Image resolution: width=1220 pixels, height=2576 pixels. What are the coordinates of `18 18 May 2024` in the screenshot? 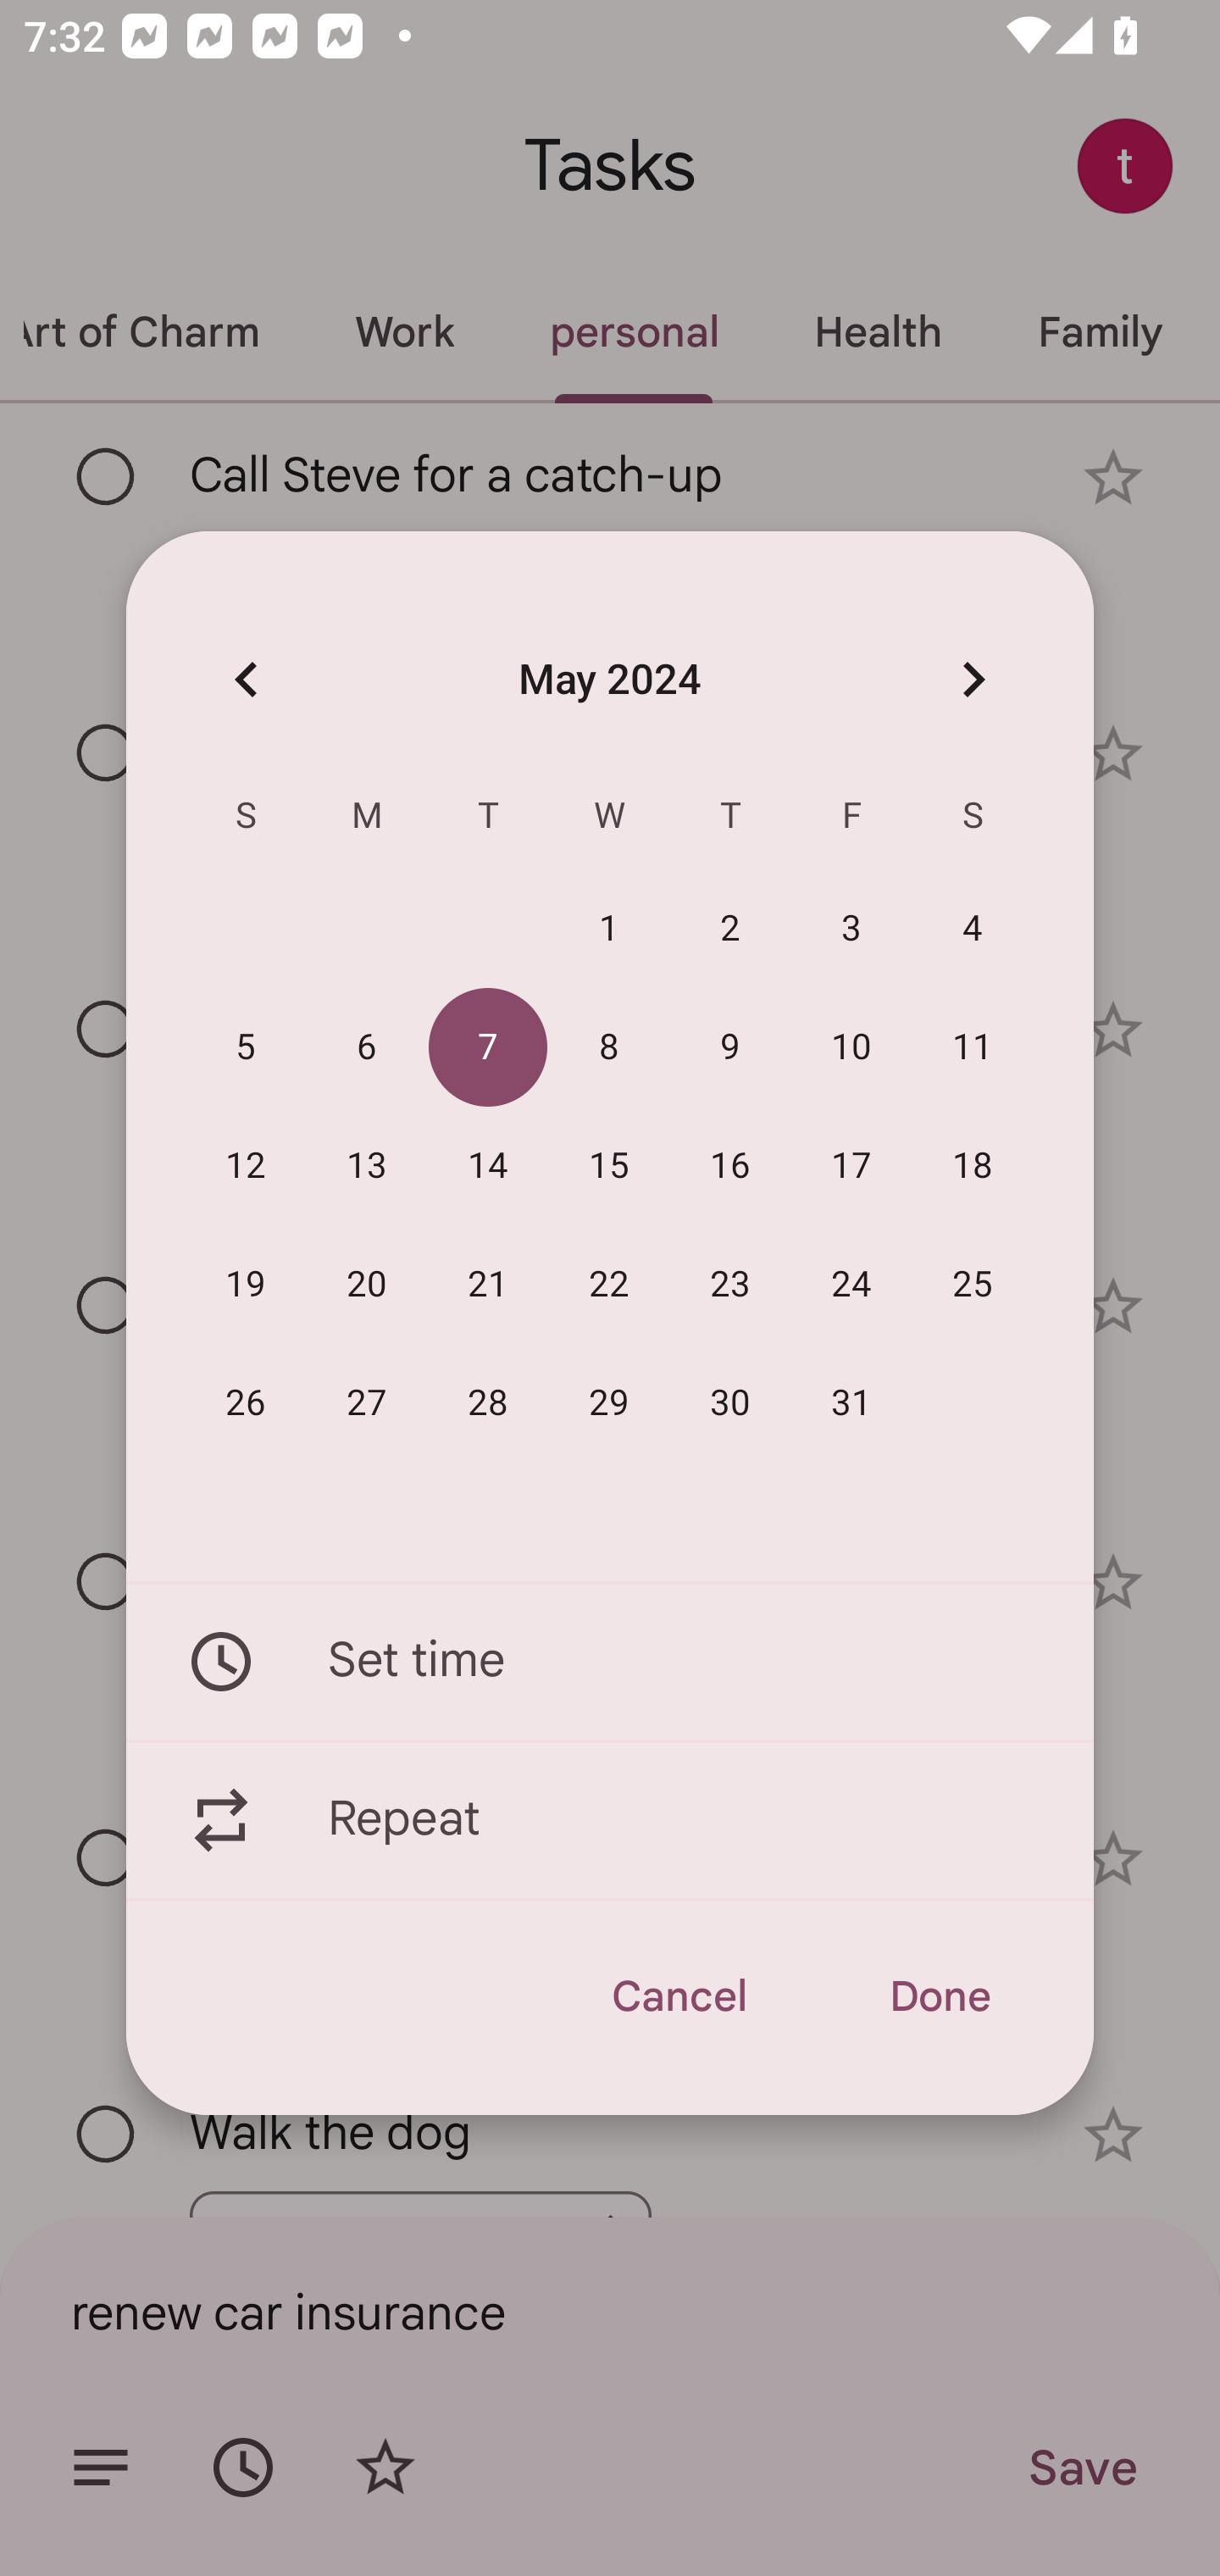 It's located at (973, 1167).